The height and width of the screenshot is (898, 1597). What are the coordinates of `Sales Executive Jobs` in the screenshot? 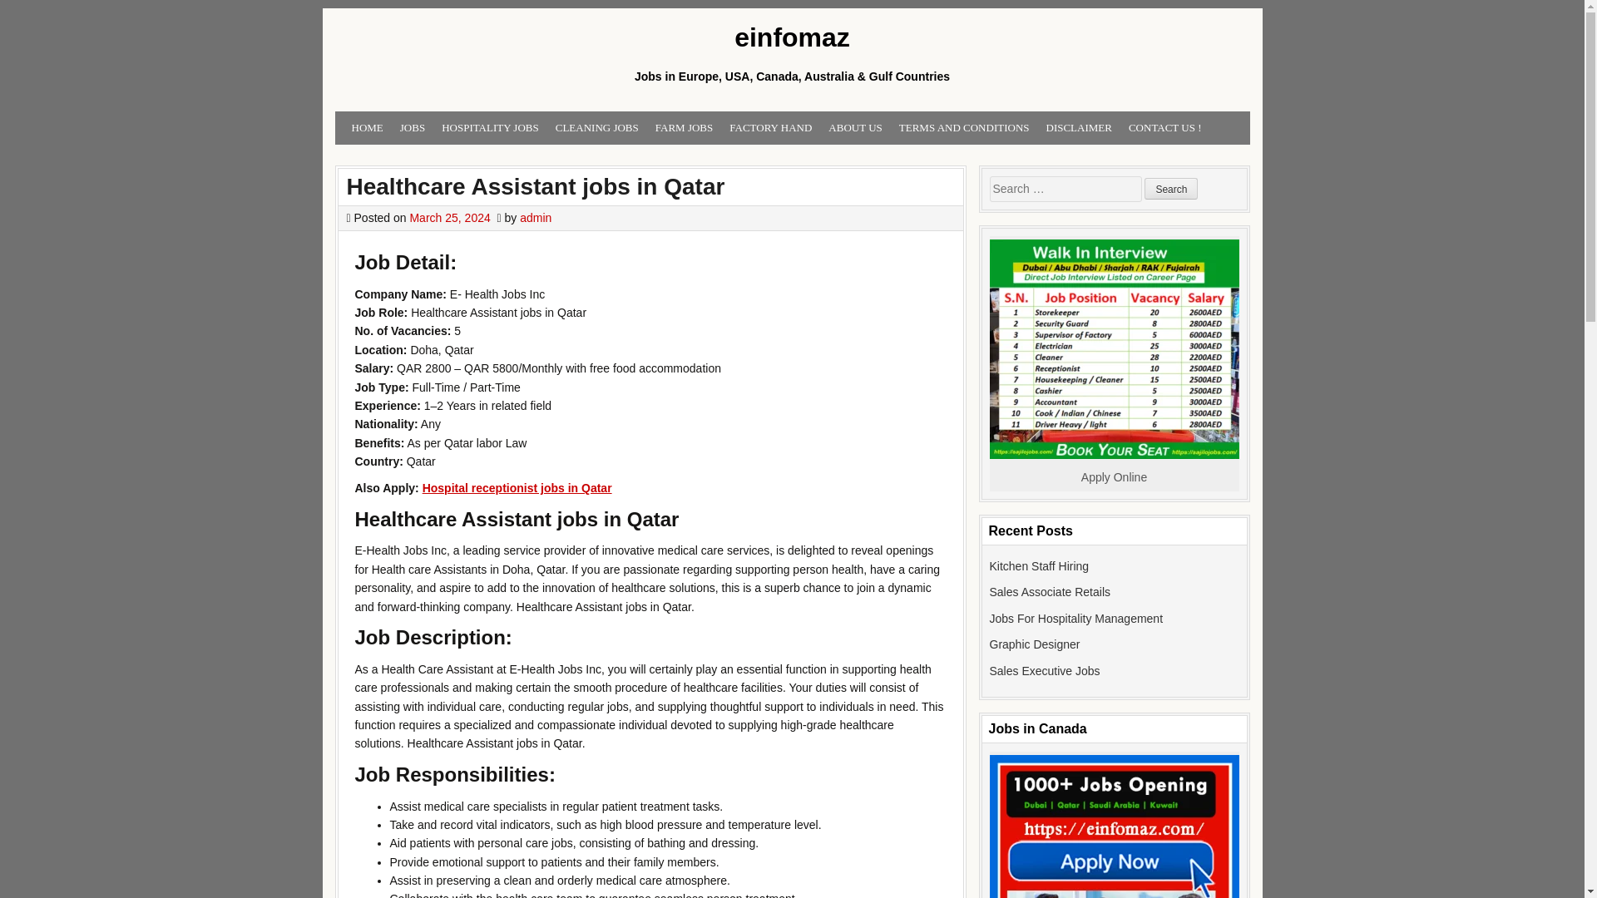 It's located at (1045, 671).